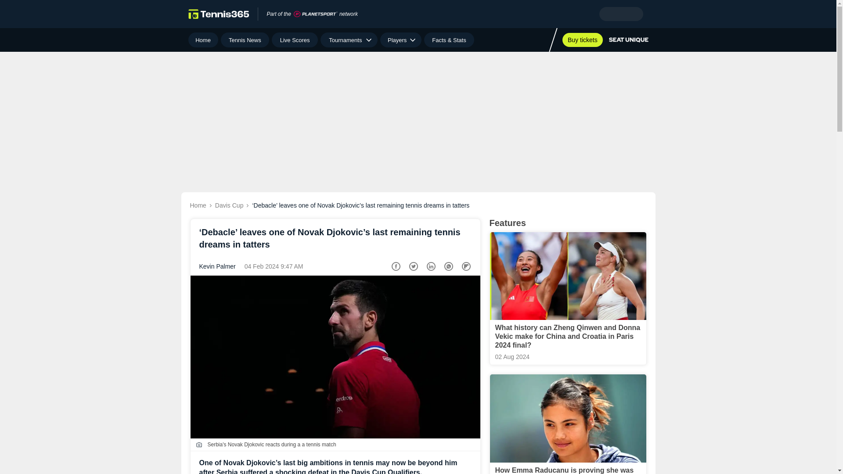 This screenshot has width=843, height=474. I want to click on Home, so click(203, 40).